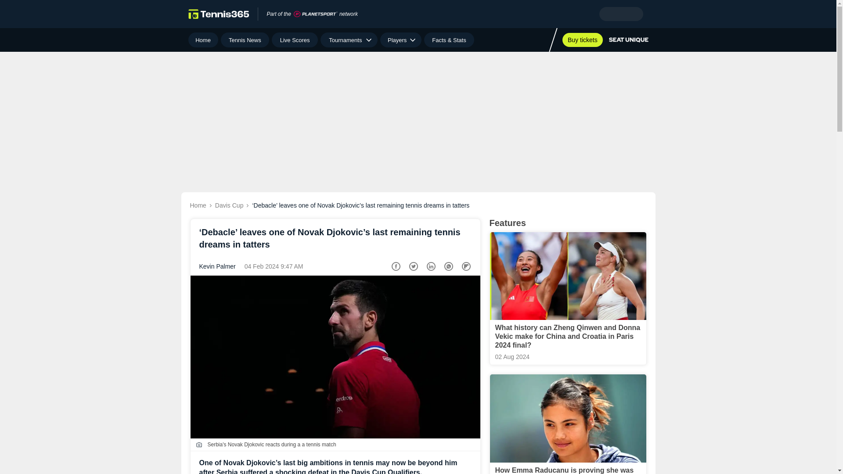 This screenshot has width=843, height=474. I want to click on Home, so click(203, 40).